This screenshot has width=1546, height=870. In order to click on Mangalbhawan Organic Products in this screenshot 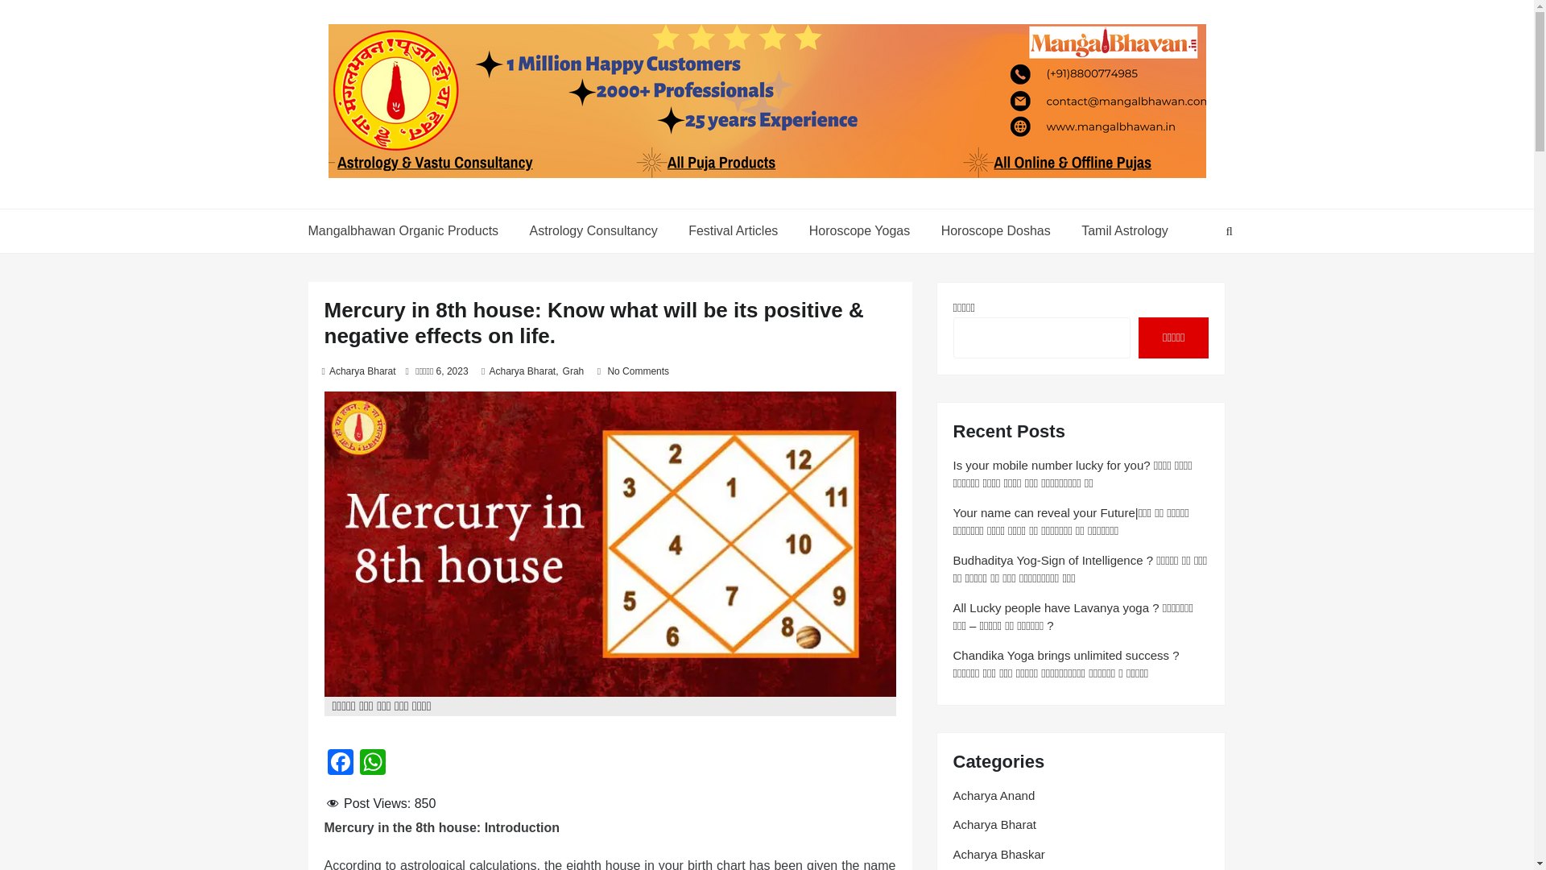, I will do `click(409, 231)`.